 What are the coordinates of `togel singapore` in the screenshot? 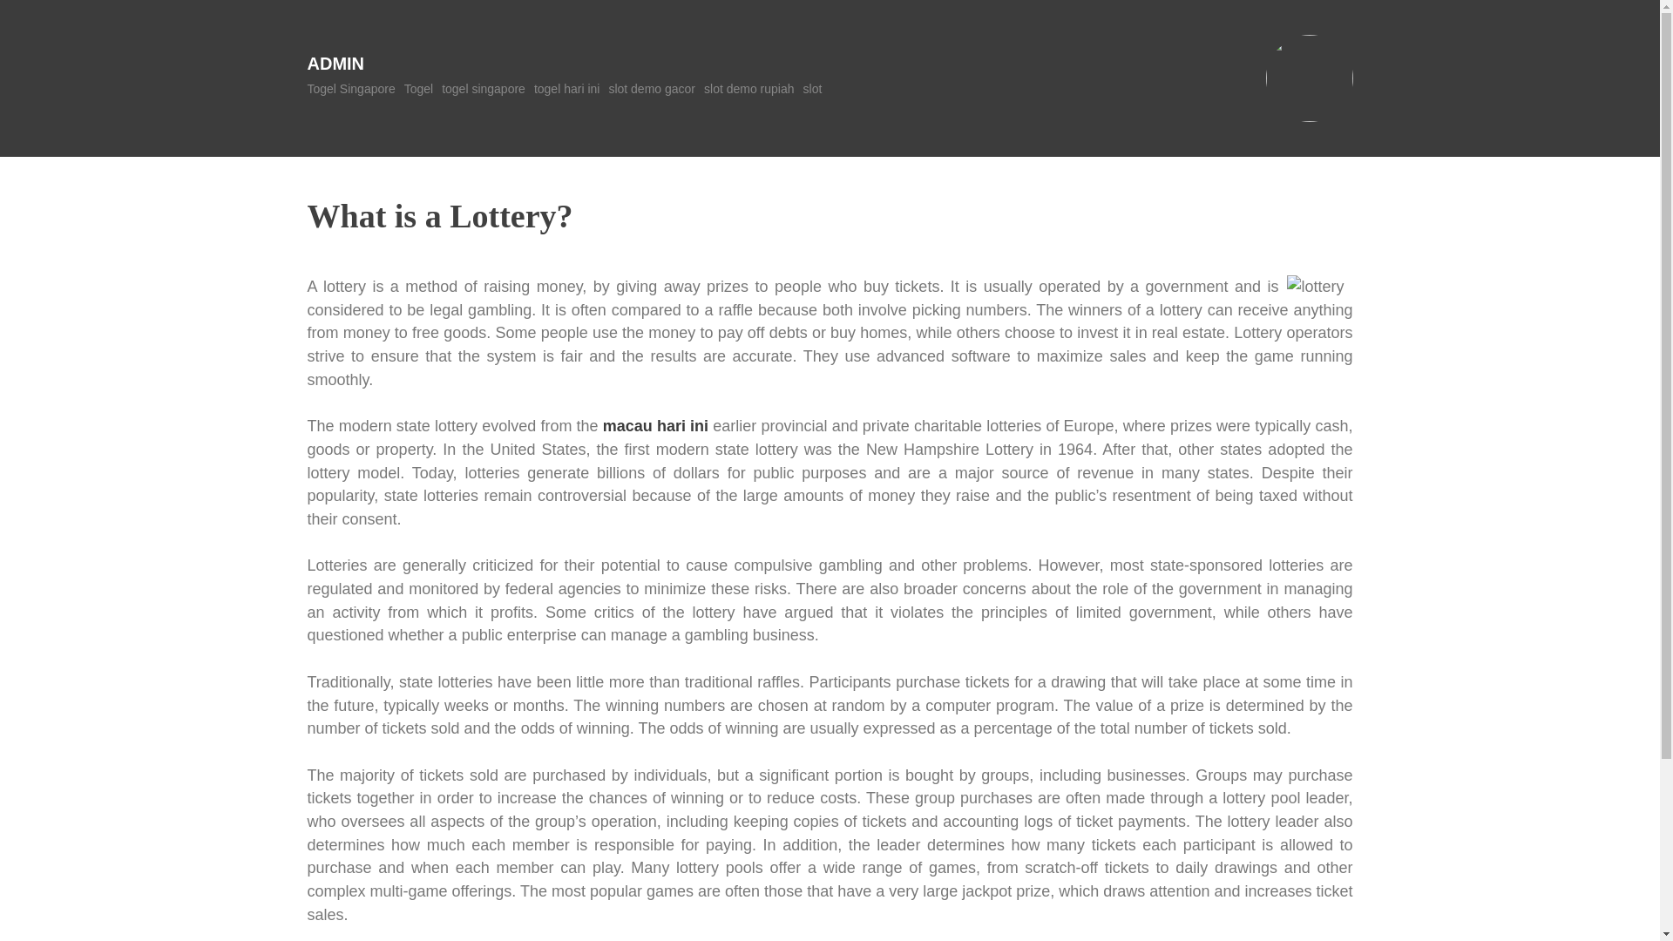 It's located at (483, 89).